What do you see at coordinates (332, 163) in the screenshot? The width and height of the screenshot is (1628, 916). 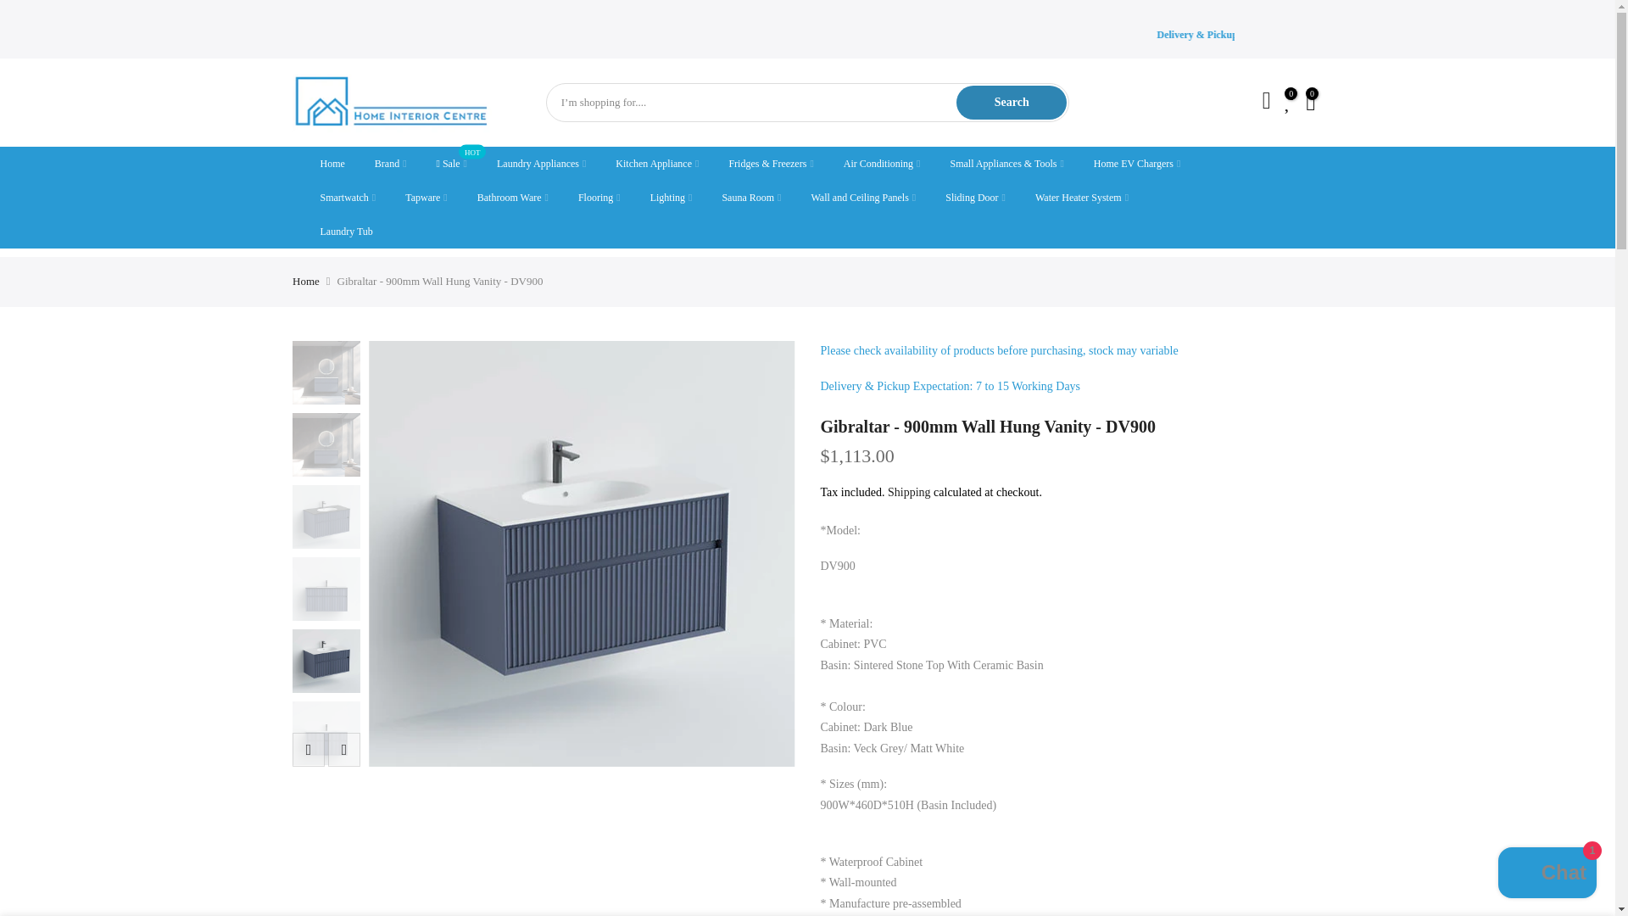 I see `Home` at bounding box center [332, 163].